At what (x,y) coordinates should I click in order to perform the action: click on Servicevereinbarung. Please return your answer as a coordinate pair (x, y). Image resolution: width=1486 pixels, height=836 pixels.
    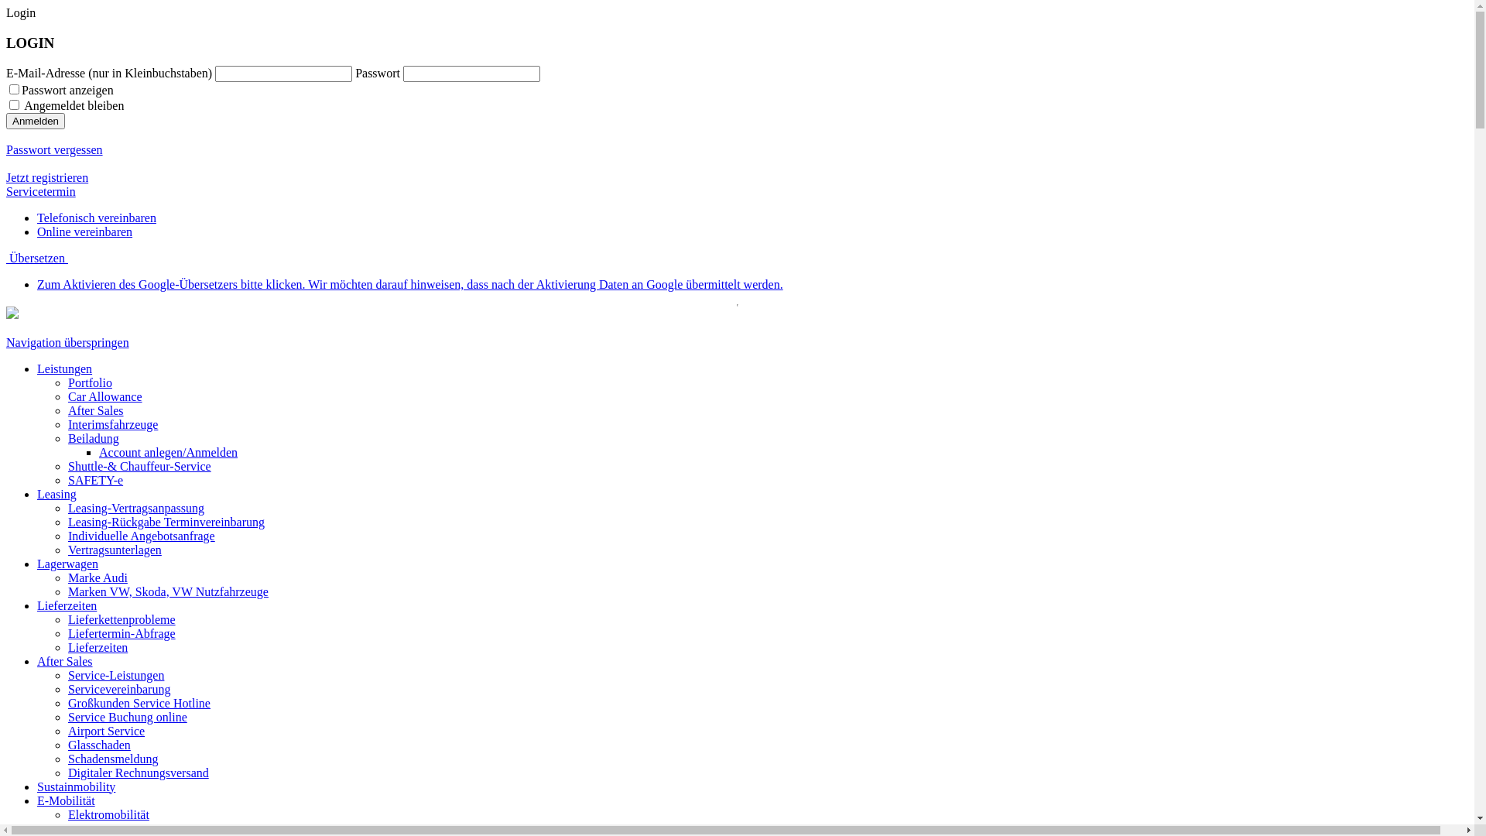
    Looking at the image, I should click on (119, 689).